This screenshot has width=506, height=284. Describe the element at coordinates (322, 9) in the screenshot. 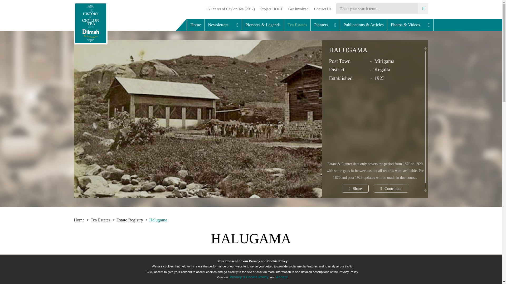

I see `Contact Us` at that location.